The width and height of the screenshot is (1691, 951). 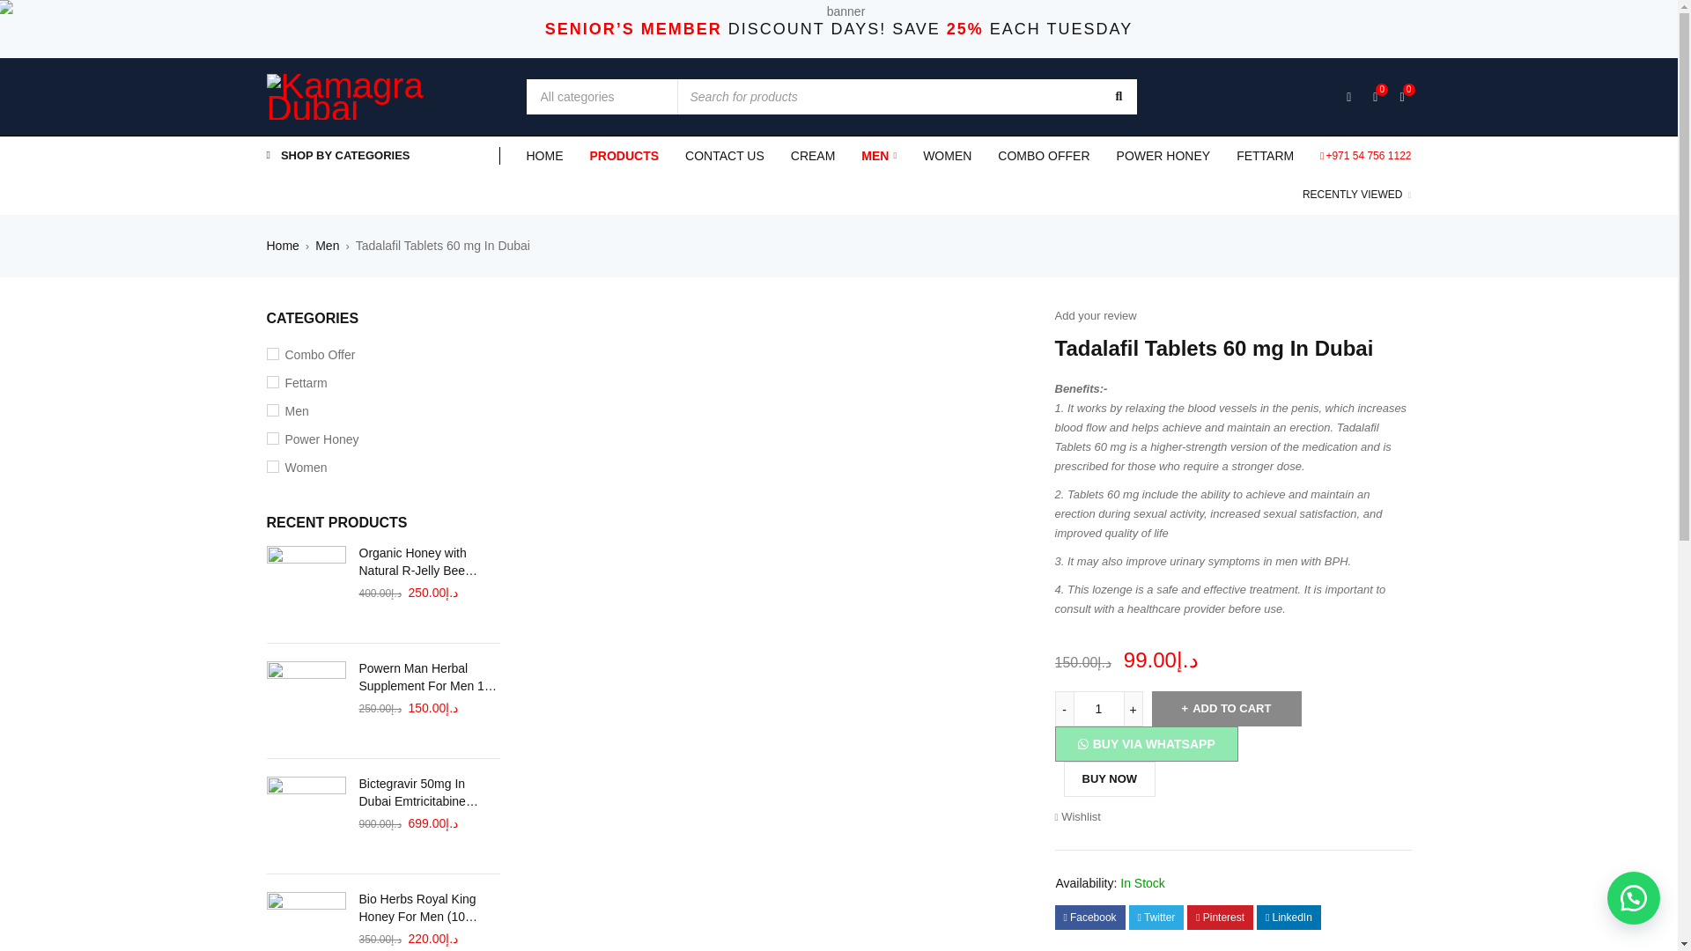 I want to click on COMBO OFFER, so click(x=1043, y=156).